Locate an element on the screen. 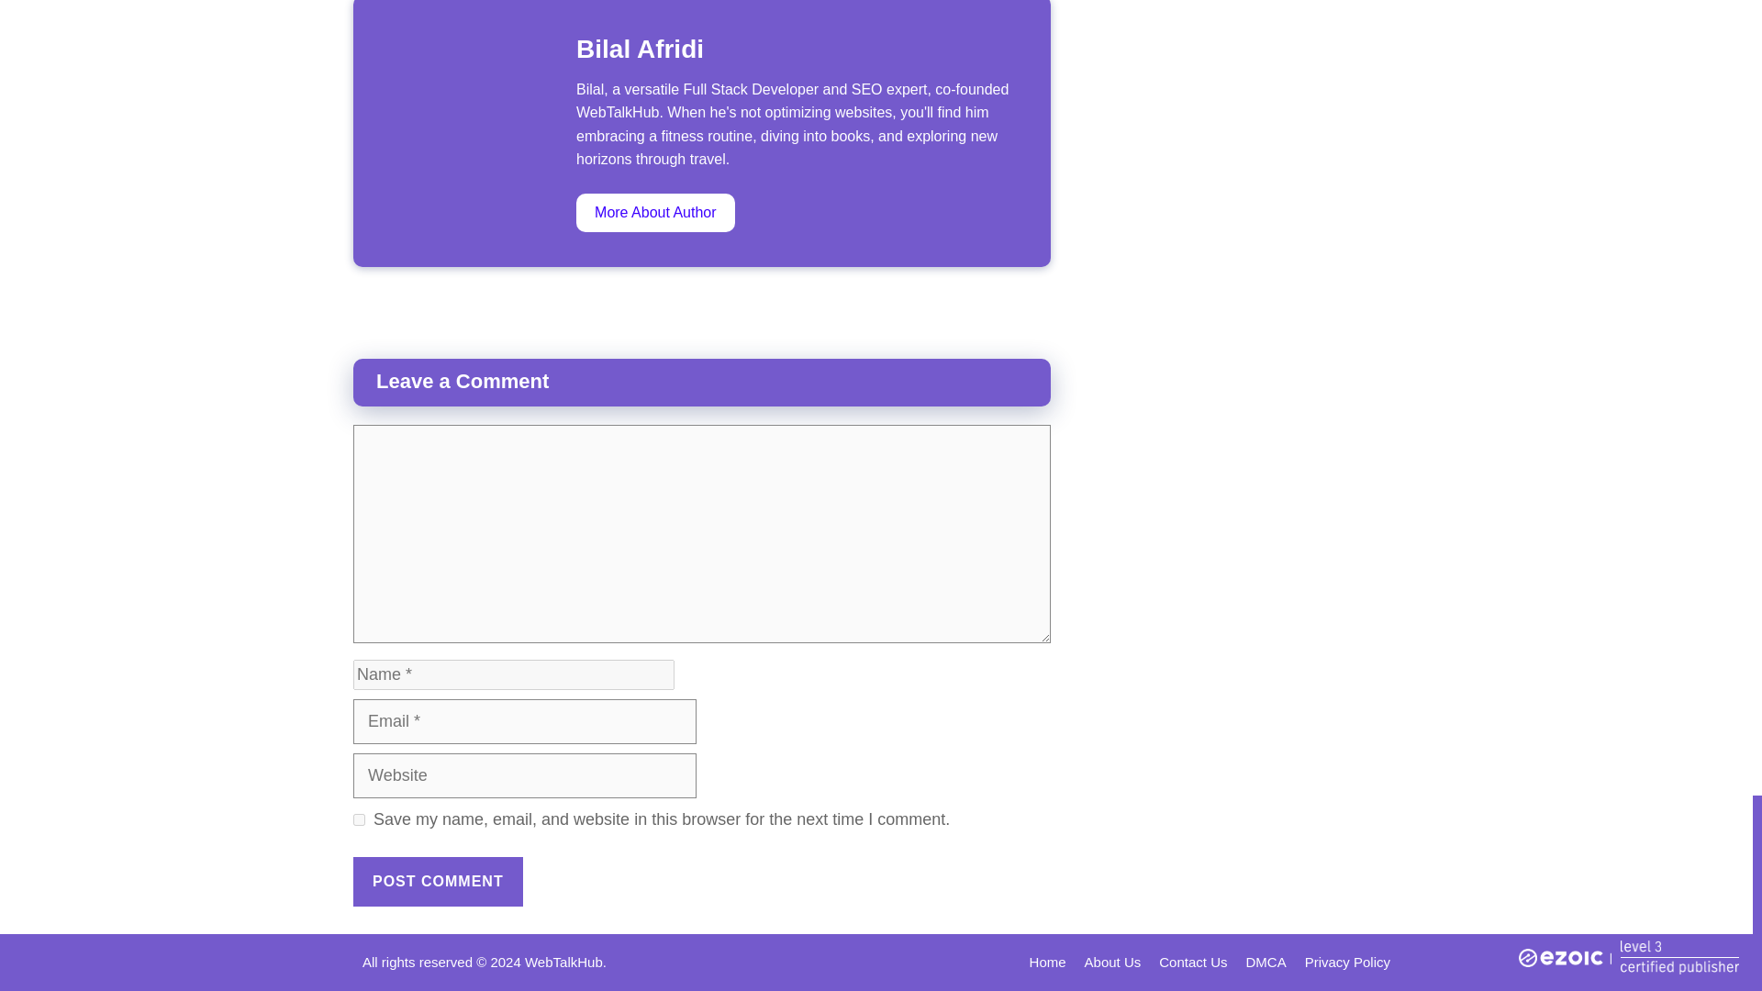 The height and width of the screenshot is (991, 1762). Privacy Policy is located at coordinates (1347, 962).